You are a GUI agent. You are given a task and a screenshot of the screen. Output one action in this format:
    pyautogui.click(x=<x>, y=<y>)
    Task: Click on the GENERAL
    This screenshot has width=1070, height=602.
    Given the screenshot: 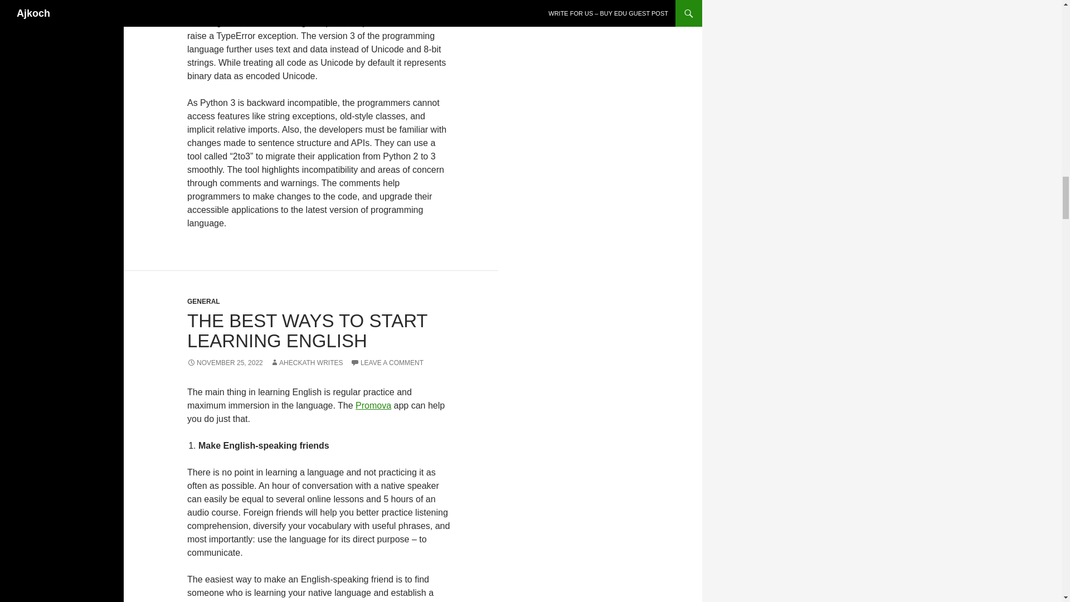 What is the action you would take?
    pyautogui.click(x=204, y=301)
    